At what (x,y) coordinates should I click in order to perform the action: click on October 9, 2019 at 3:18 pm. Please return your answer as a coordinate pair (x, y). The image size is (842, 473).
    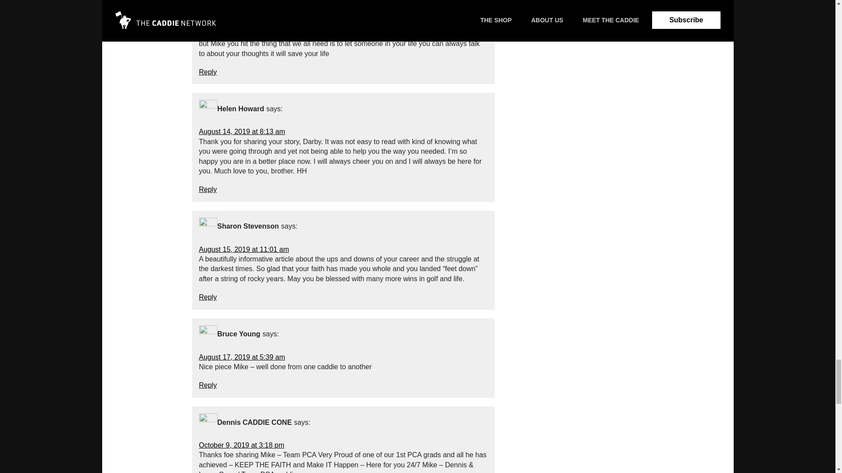
    Looking at the image, I should click on (241, 445).